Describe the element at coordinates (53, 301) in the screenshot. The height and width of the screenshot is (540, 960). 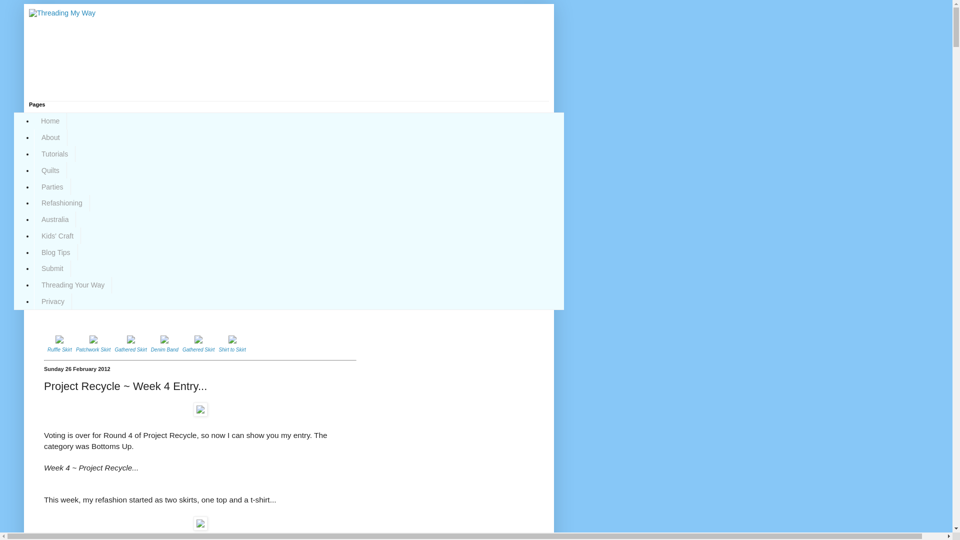
I see `Privacy` at that location.